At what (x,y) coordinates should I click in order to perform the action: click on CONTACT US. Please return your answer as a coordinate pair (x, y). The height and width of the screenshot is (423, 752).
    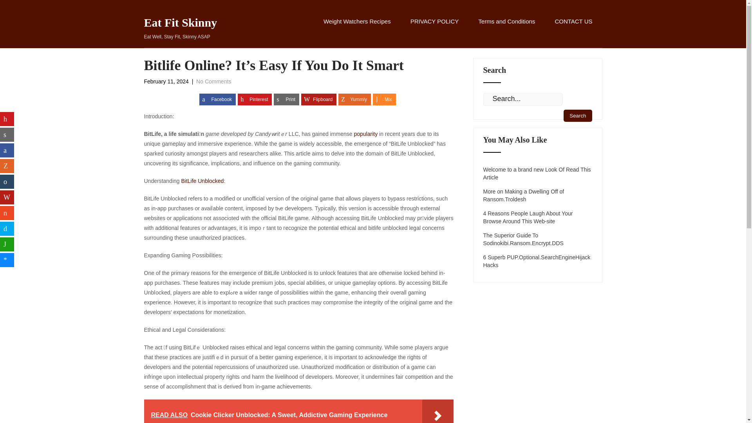
    Looking at the image, I should click on (573, 30).